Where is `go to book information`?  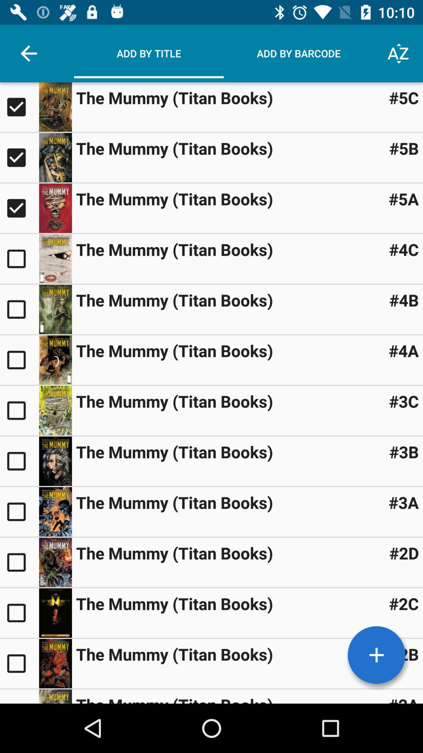
go to book information is located at coordinates (55, 360).